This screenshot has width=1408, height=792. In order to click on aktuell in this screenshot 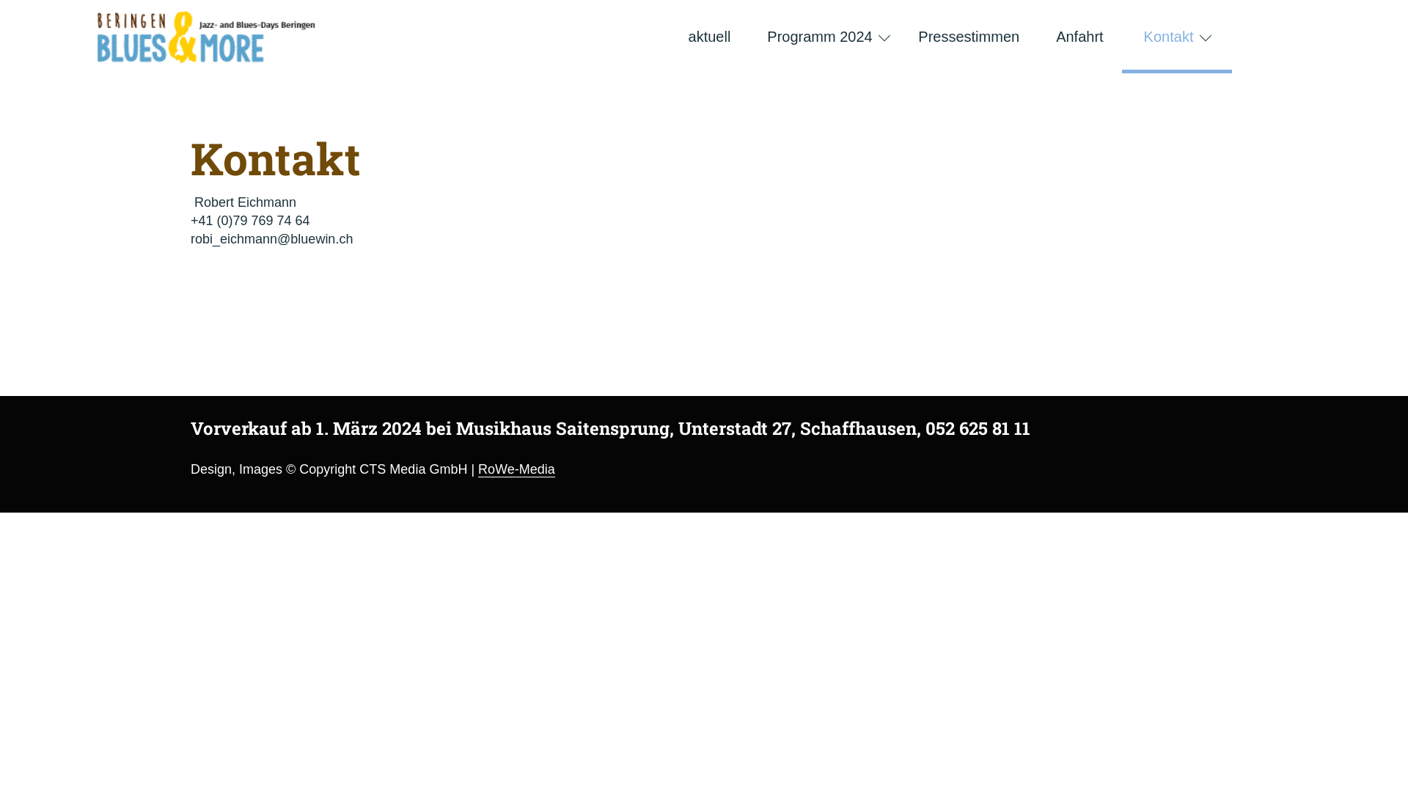, I will do `click(710, 37)`.